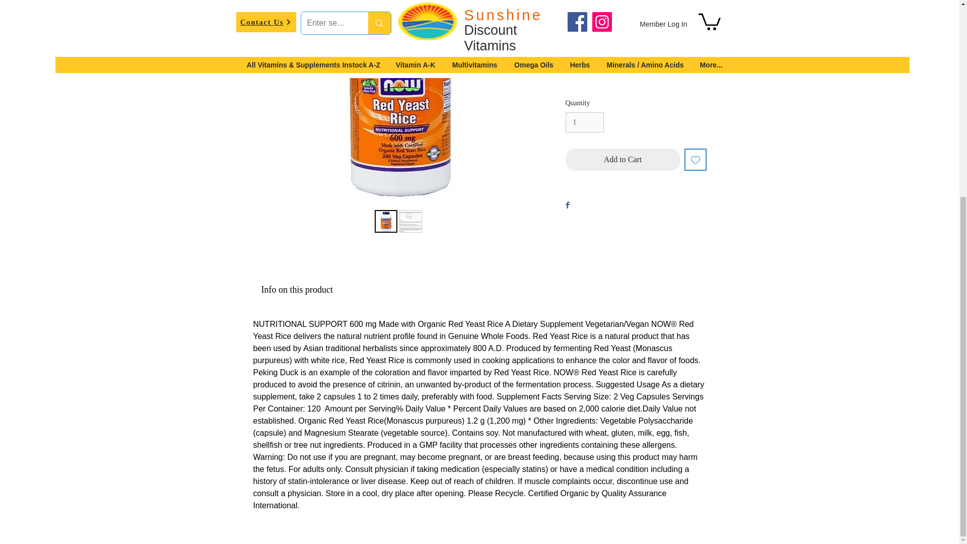 The width and height of the screenshot is (967, 544). What do you see at coordinates (296, 290) in the screenshot?
I see `Use right and left arrows to navigate between tabs` at bounding box center [296, 290].